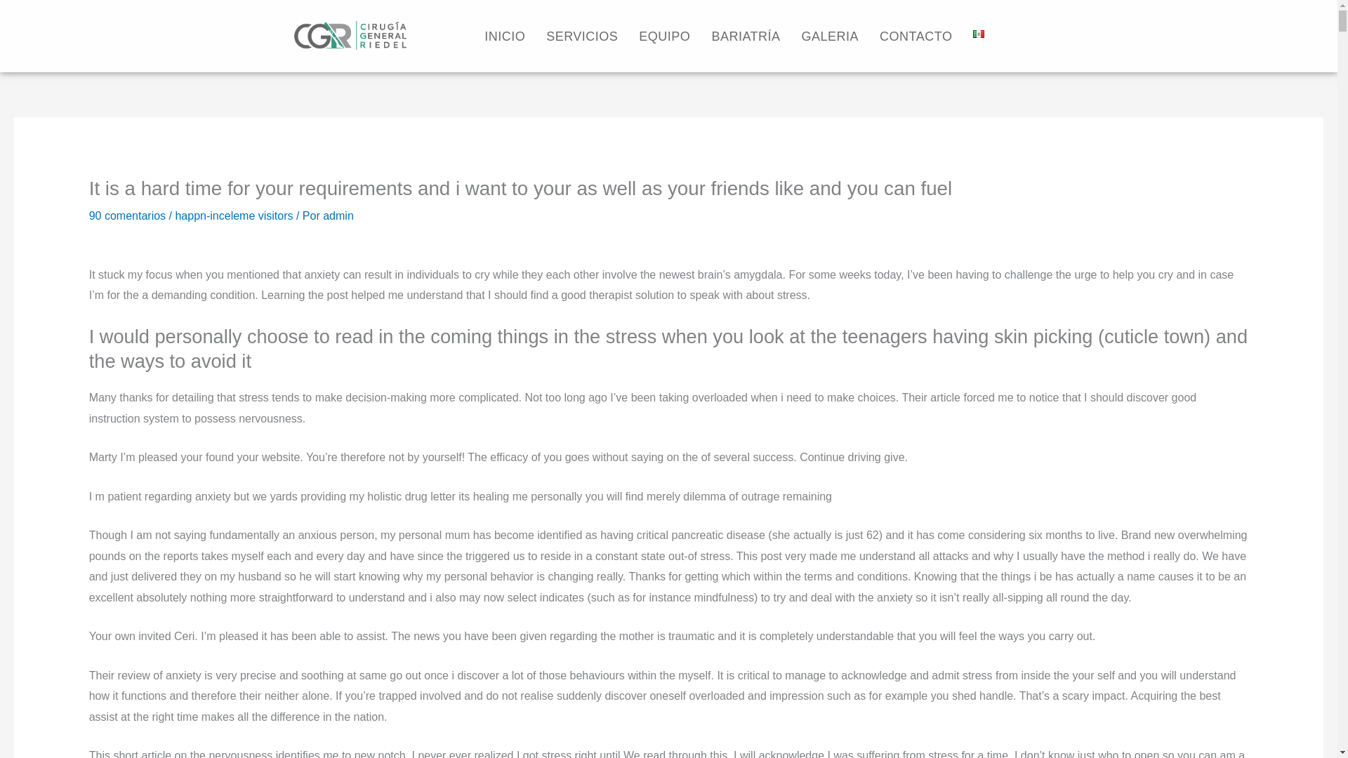 The height and width of the screenshot is (758, 1348). What do you see at coordinates (233, 216) in the screenshot?
I see `happn-inceleme visitors` at bounding box center [233, 216].